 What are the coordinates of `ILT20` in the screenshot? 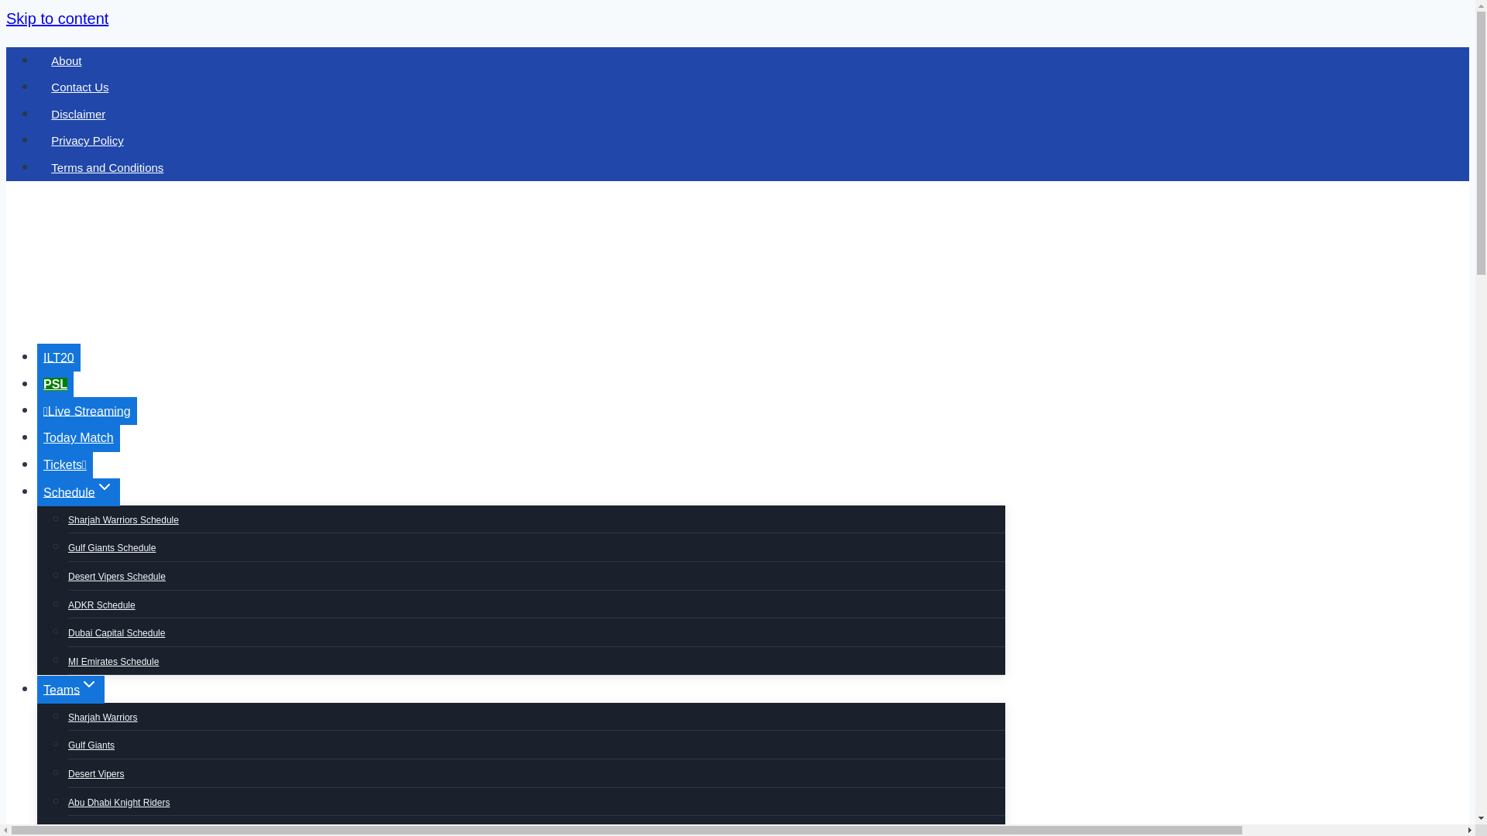 It's located at (59, 357).